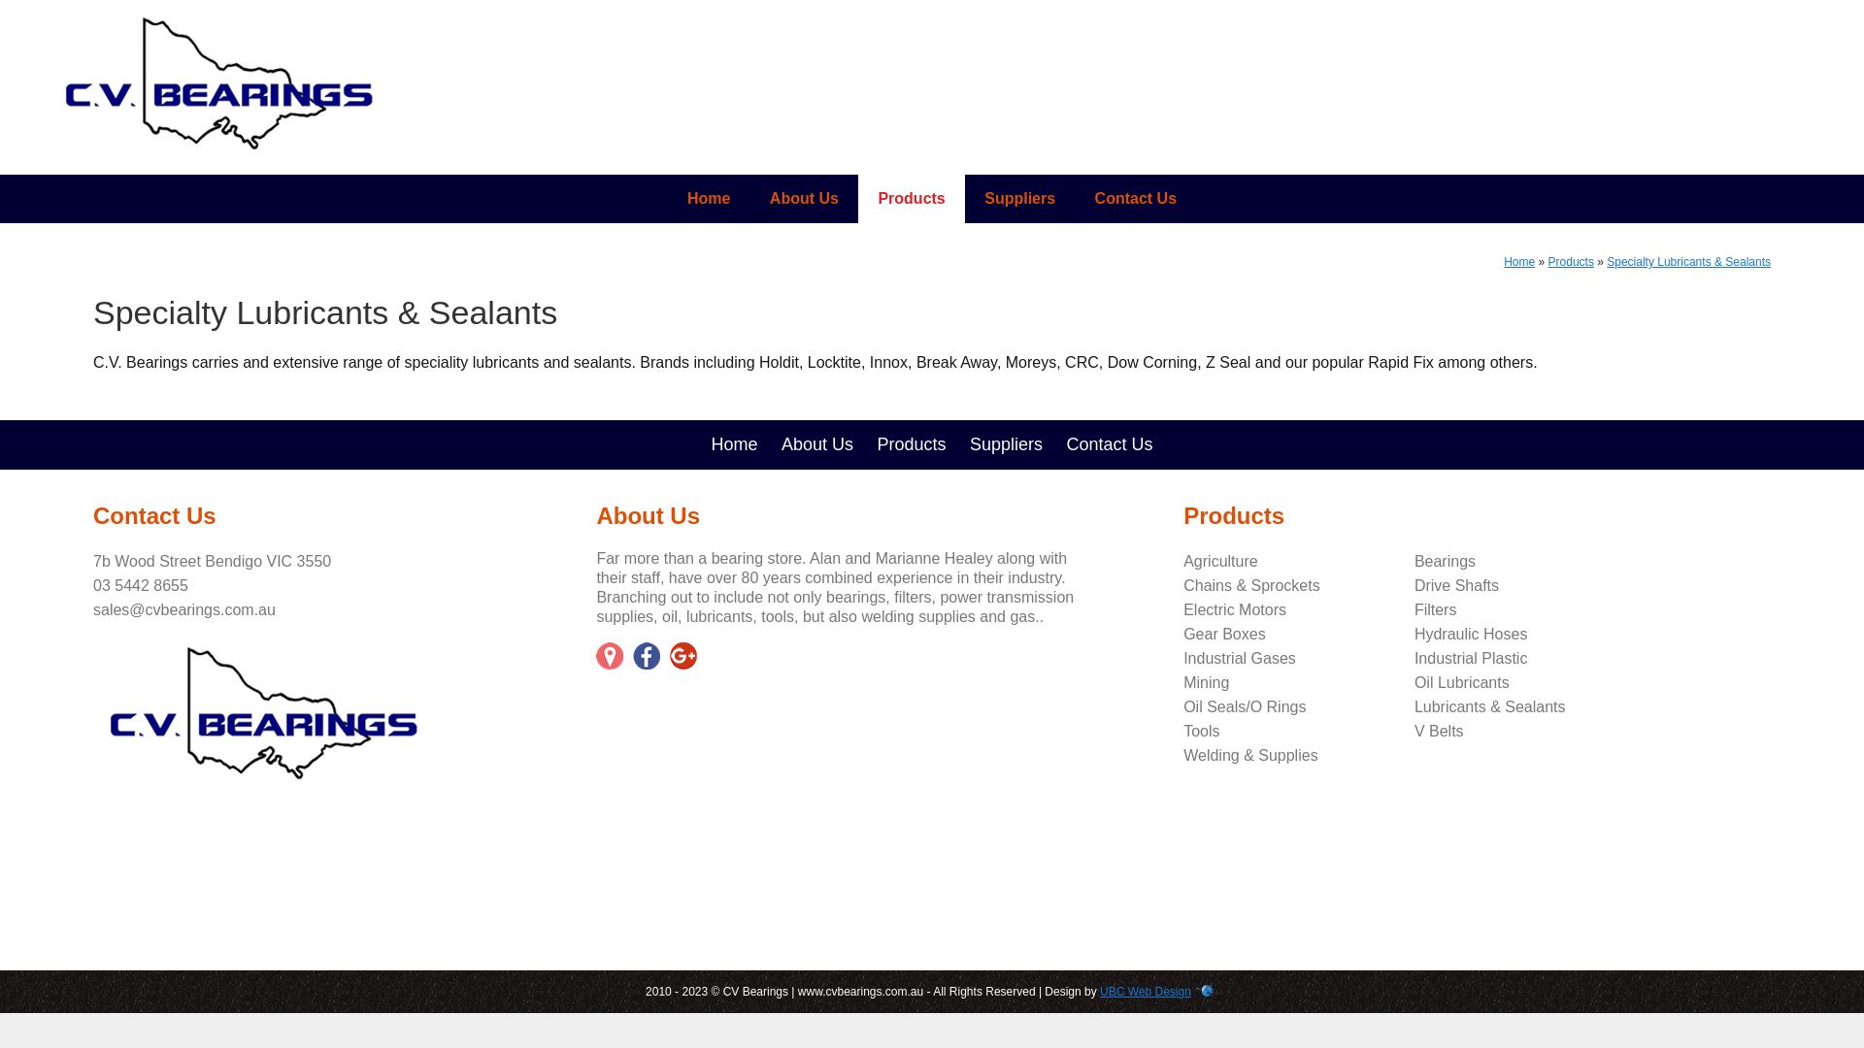 The image size is (1864, 1048). Describe the element at coordinates (709, 199) in the screenshot. I see `Home` at that location.